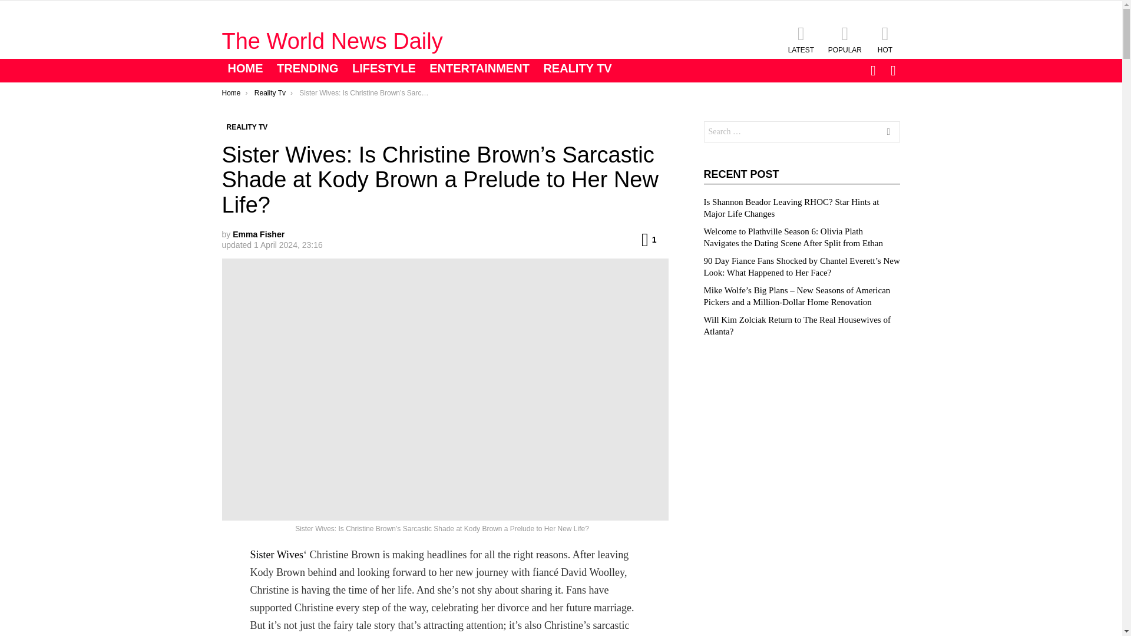 Image resolution: width=1131 pixels, height=636 pixels. What do you see at coordinates (276, 555) in the screenshot?
I see `Sister Wives` at bounding box center [276, 555].